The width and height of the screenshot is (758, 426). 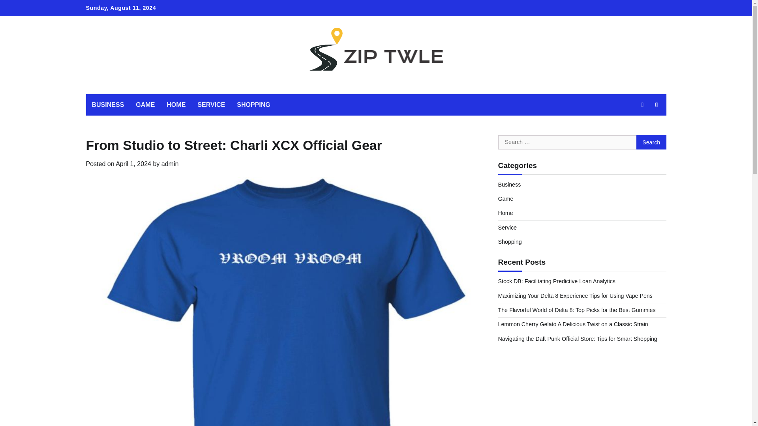 What do you see at coordinates (211, 105) in the screenshot?
I see `SERVICE` at bounding box center [211, 105].